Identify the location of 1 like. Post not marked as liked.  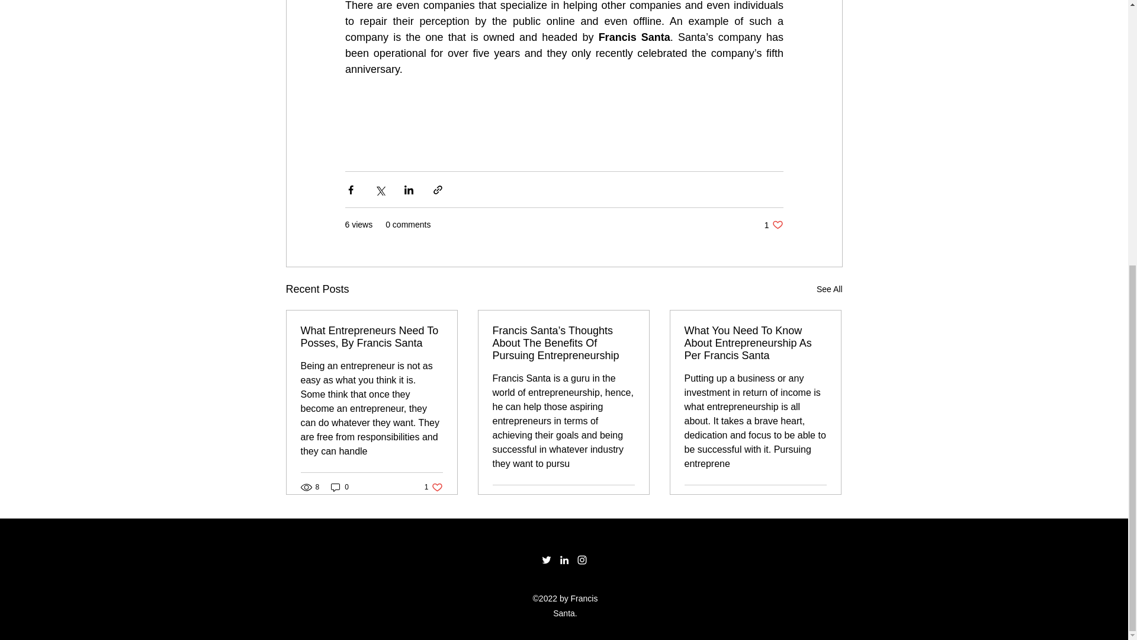
(625, 500).